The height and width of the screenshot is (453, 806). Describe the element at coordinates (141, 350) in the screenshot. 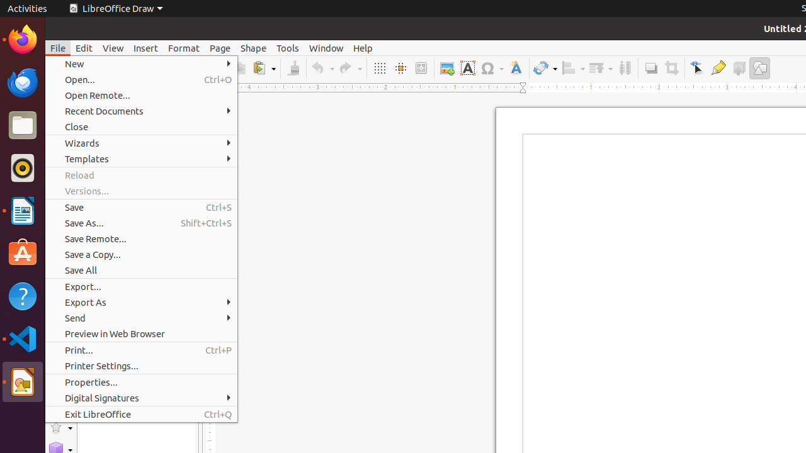

I see `Print...` at that location.